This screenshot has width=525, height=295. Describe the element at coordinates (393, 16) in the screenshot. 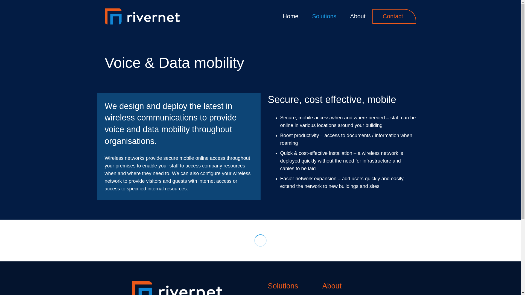

I see `Contact` at that location.